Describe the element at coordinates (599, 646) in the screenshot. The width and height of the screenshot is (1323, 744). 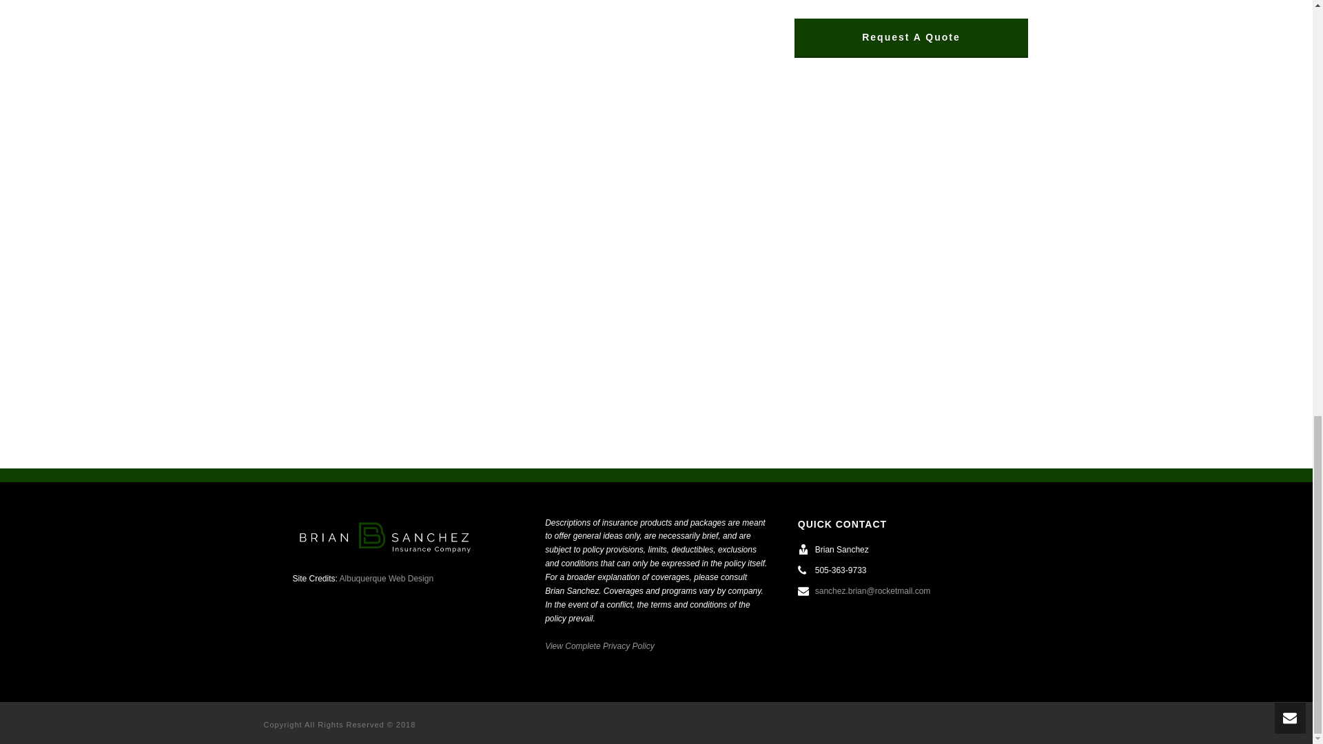
I see `View Complete Privacy Policy` at that location.